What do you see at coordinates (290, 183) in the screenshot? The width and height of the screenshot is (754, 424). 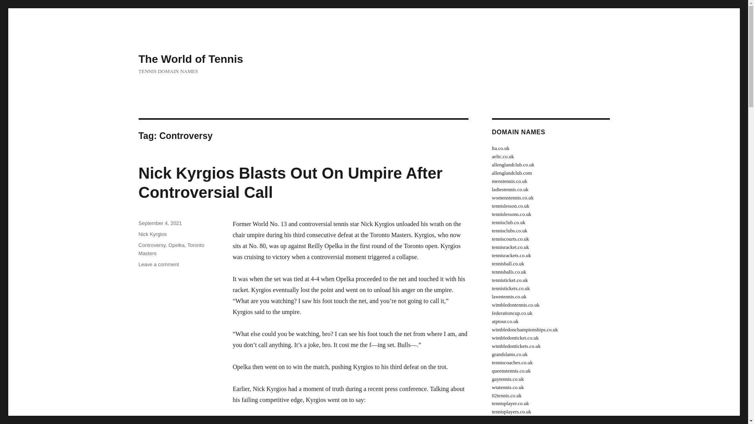 I see `Nick Kyrgios Blasts Out On Umpire After Controversial Call` at bounding box center [290, 183].